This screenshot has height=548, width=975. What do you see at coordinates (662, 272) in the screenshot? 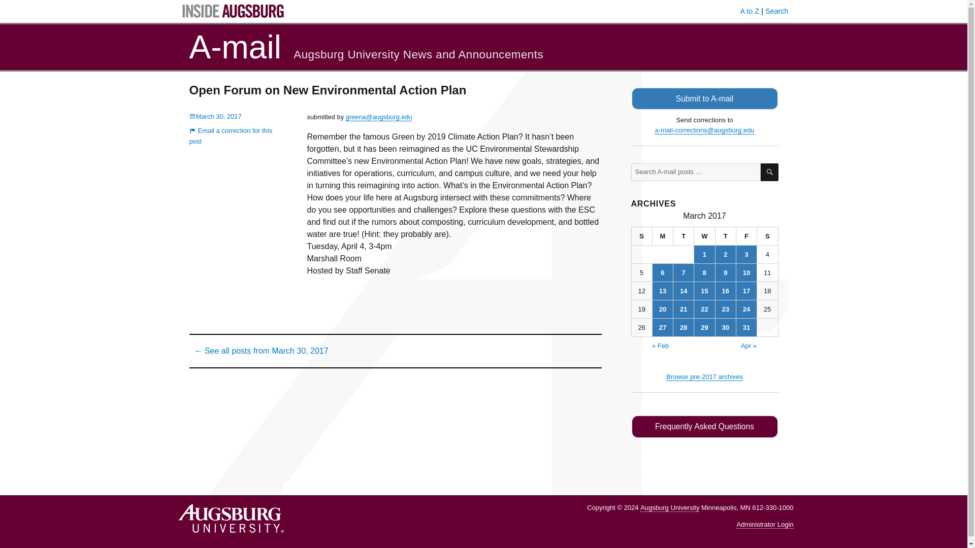
I see `6` at bounding box center [662, 272].